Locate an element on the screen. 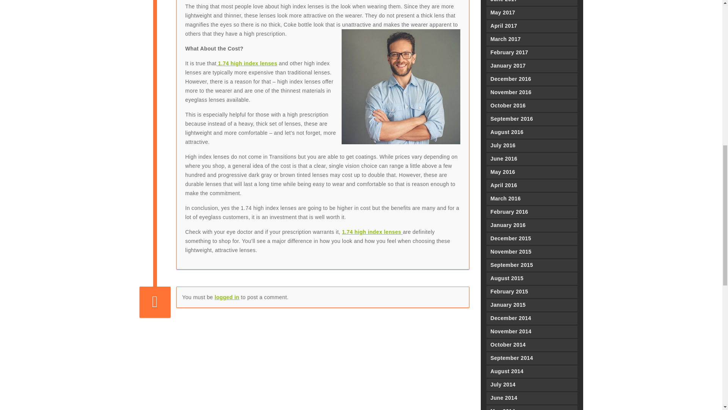  January 2017 is located at coordinates (532, 66).